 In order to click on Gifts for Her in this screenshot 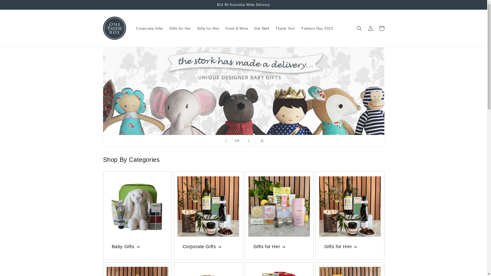, I will do `click(279, 246)`.